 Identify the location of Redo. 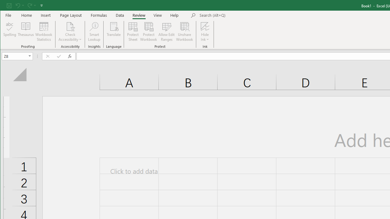
(29, 5).